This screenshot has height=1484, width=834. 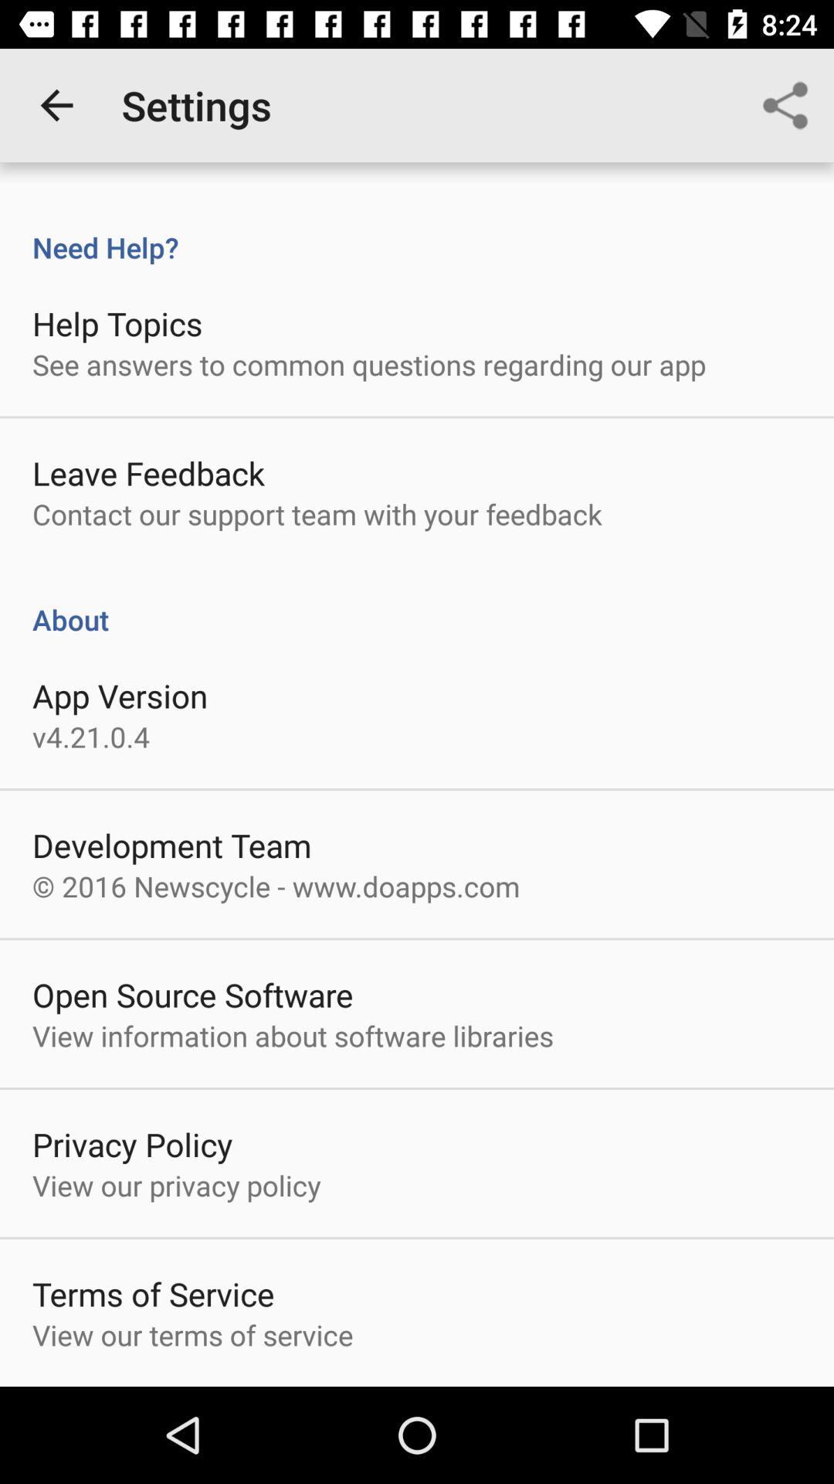 What do you see at coordinates (417, 231) in the screenshot?
I see `select the icon above help topics icon` at bounding box center [417, 231].